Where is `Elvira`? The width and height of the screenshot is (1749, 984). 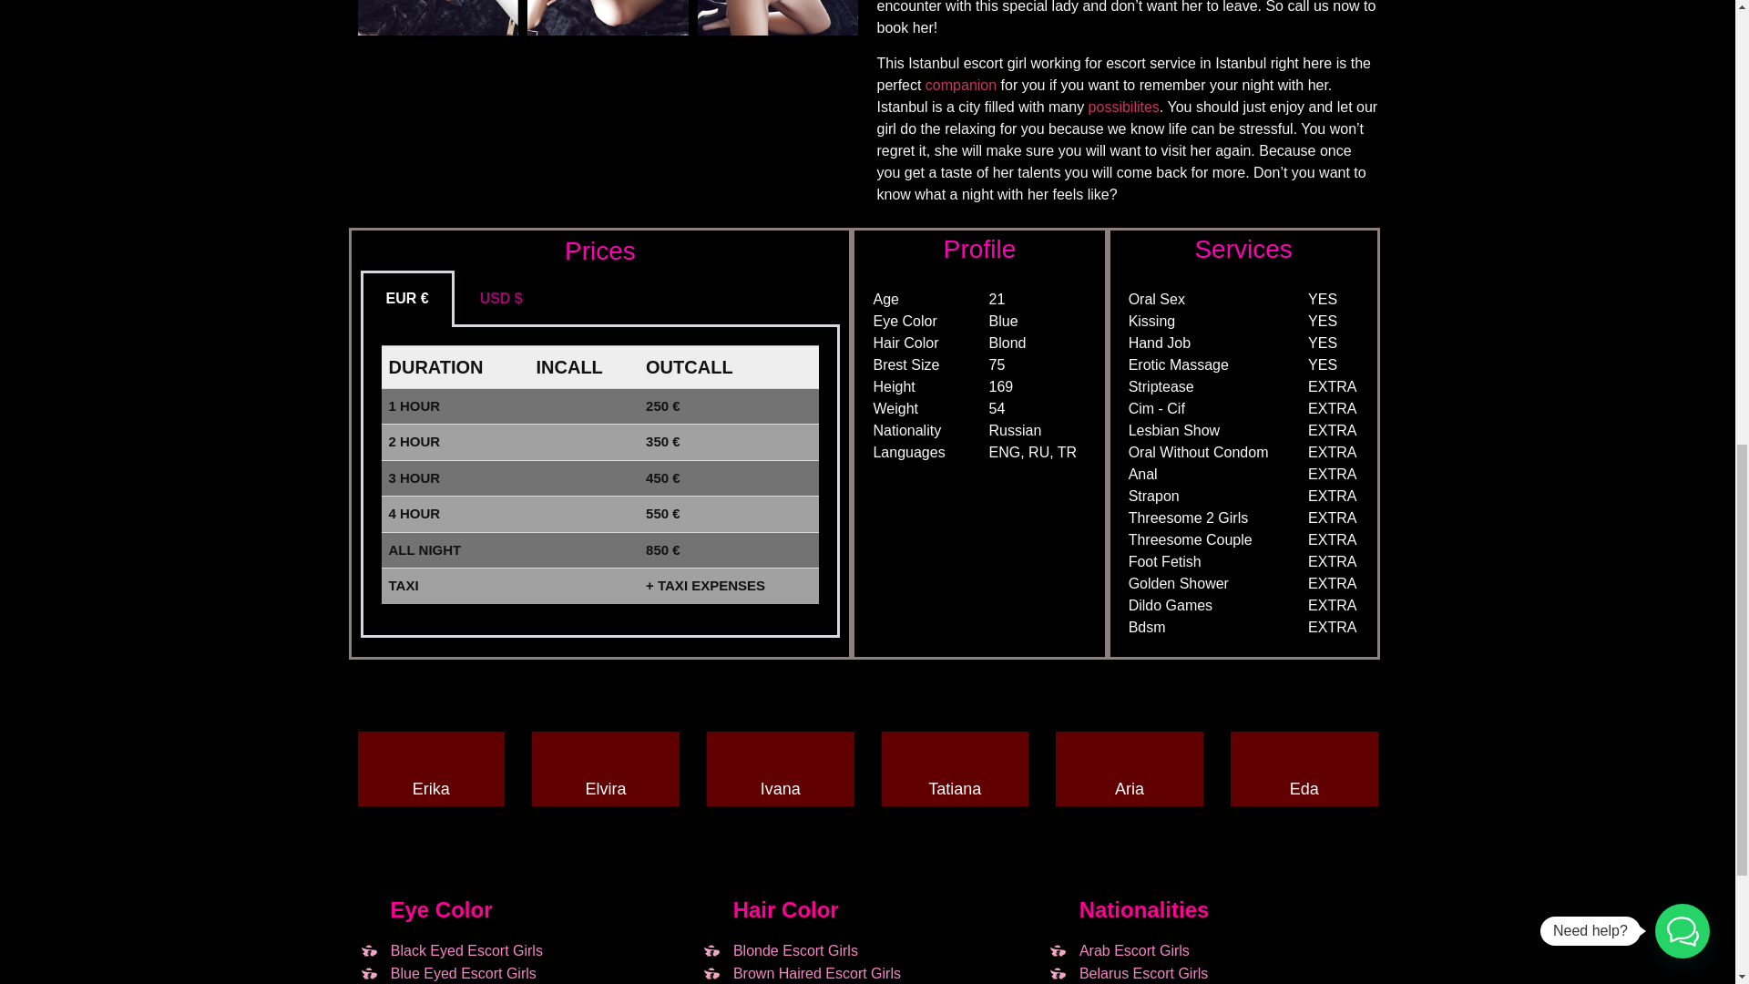 Elvira is located at coordinates (605, 789).